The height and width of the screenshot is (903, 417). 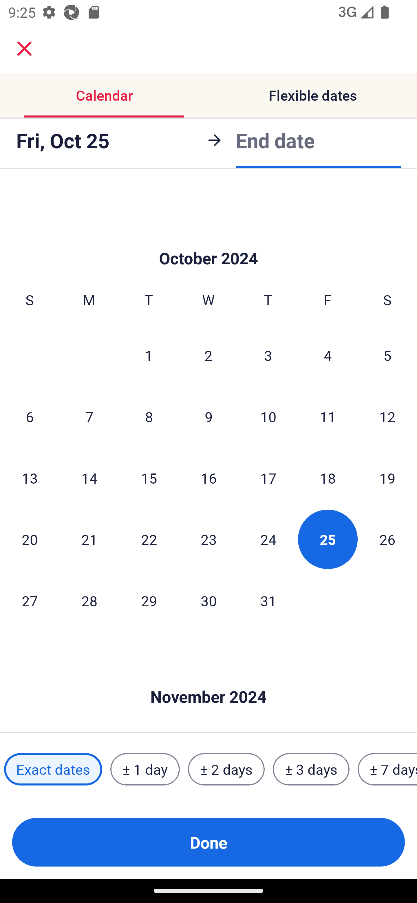 I want to click on 7 Monday, October 7, 2024, so click(x=89, y=417).